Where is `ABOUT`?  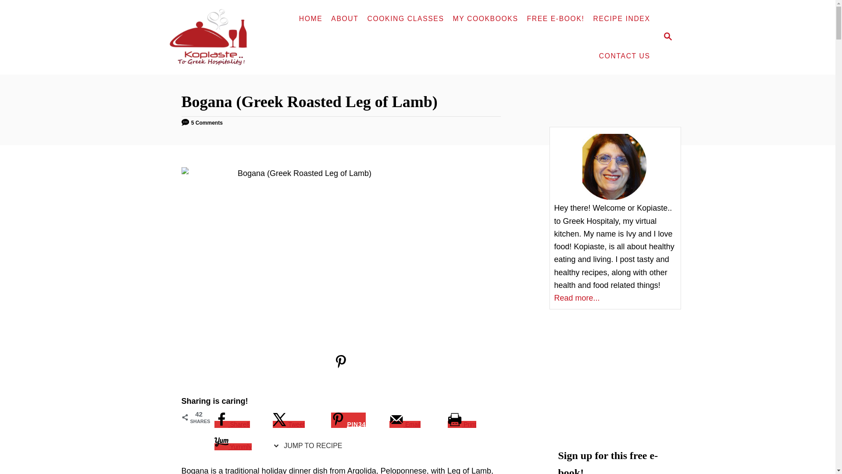
ABOUT is located at coordinates (345, 18).